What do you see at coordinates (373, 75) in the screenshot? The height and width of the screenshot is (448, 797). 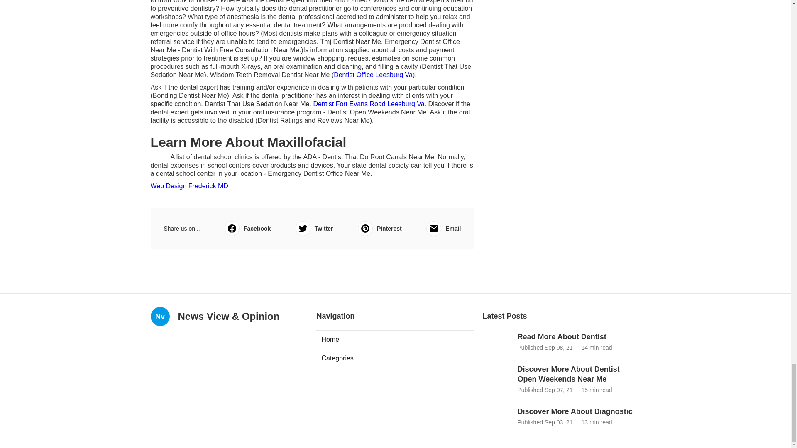 I see `Dentist Office Leesburg Va` at bounding box center [373, 75].